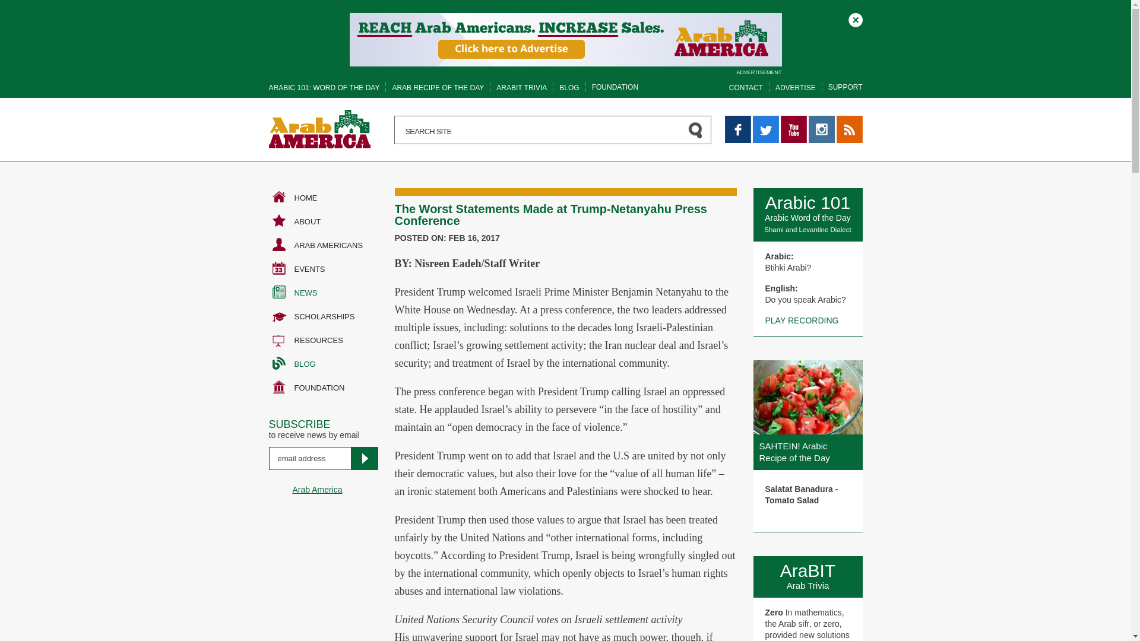 The height and width of the screenshot is (641, 1140). What do you see at coordinates (521, 88) in the screenshot?
I see `ARABIT TRIVIA` at bounding box center [521, 88].